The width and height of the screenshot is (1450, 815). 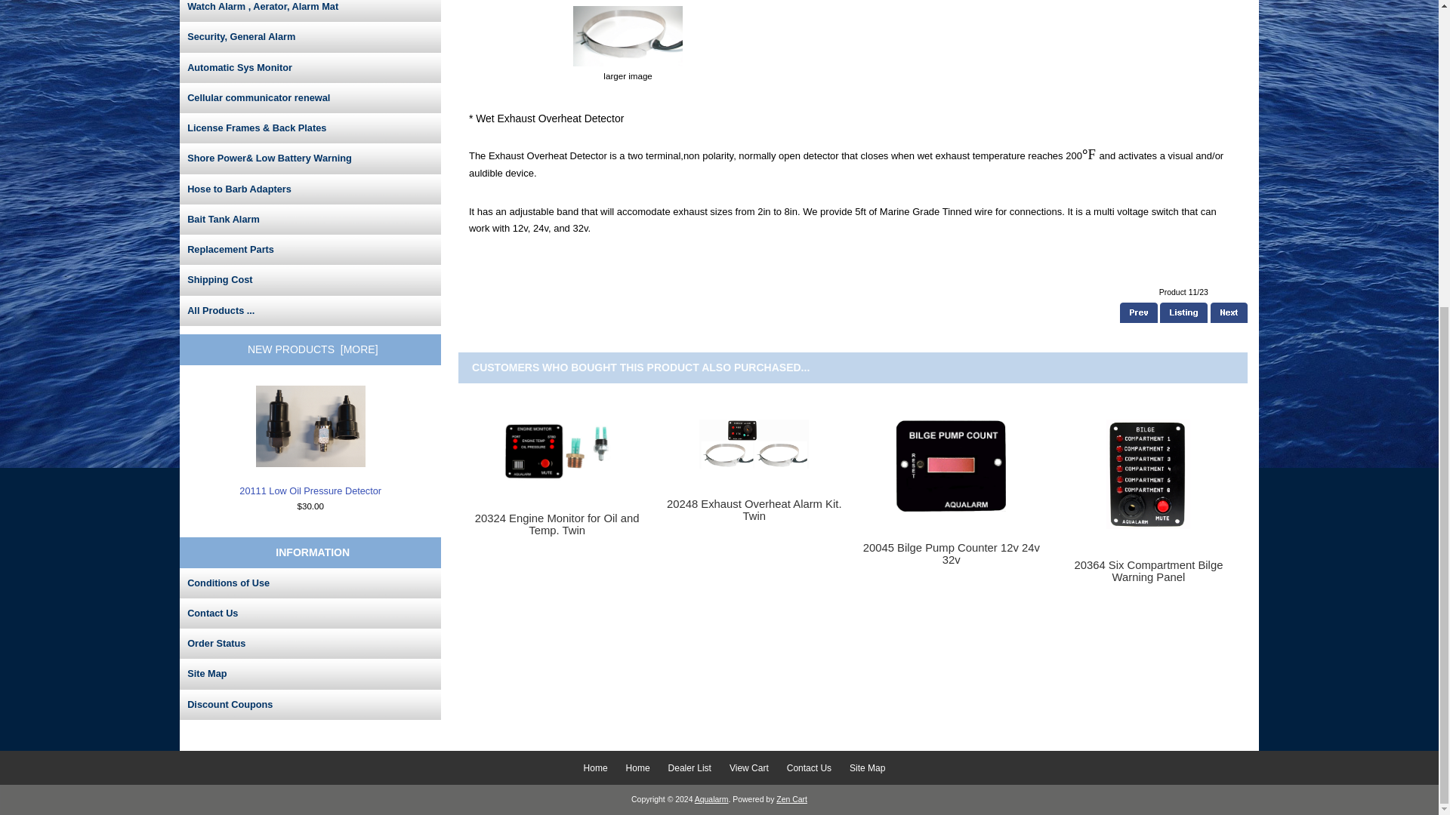 I want to click on 20248 Exhaust Overheat Alarm Kit. Twin, so click(x=754, y=444).